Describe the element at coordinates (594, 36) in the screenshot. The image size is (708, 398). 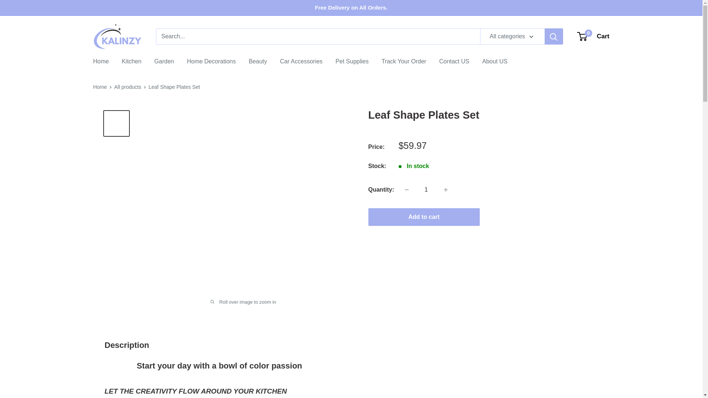
I see `Pet Supplies` at that location.